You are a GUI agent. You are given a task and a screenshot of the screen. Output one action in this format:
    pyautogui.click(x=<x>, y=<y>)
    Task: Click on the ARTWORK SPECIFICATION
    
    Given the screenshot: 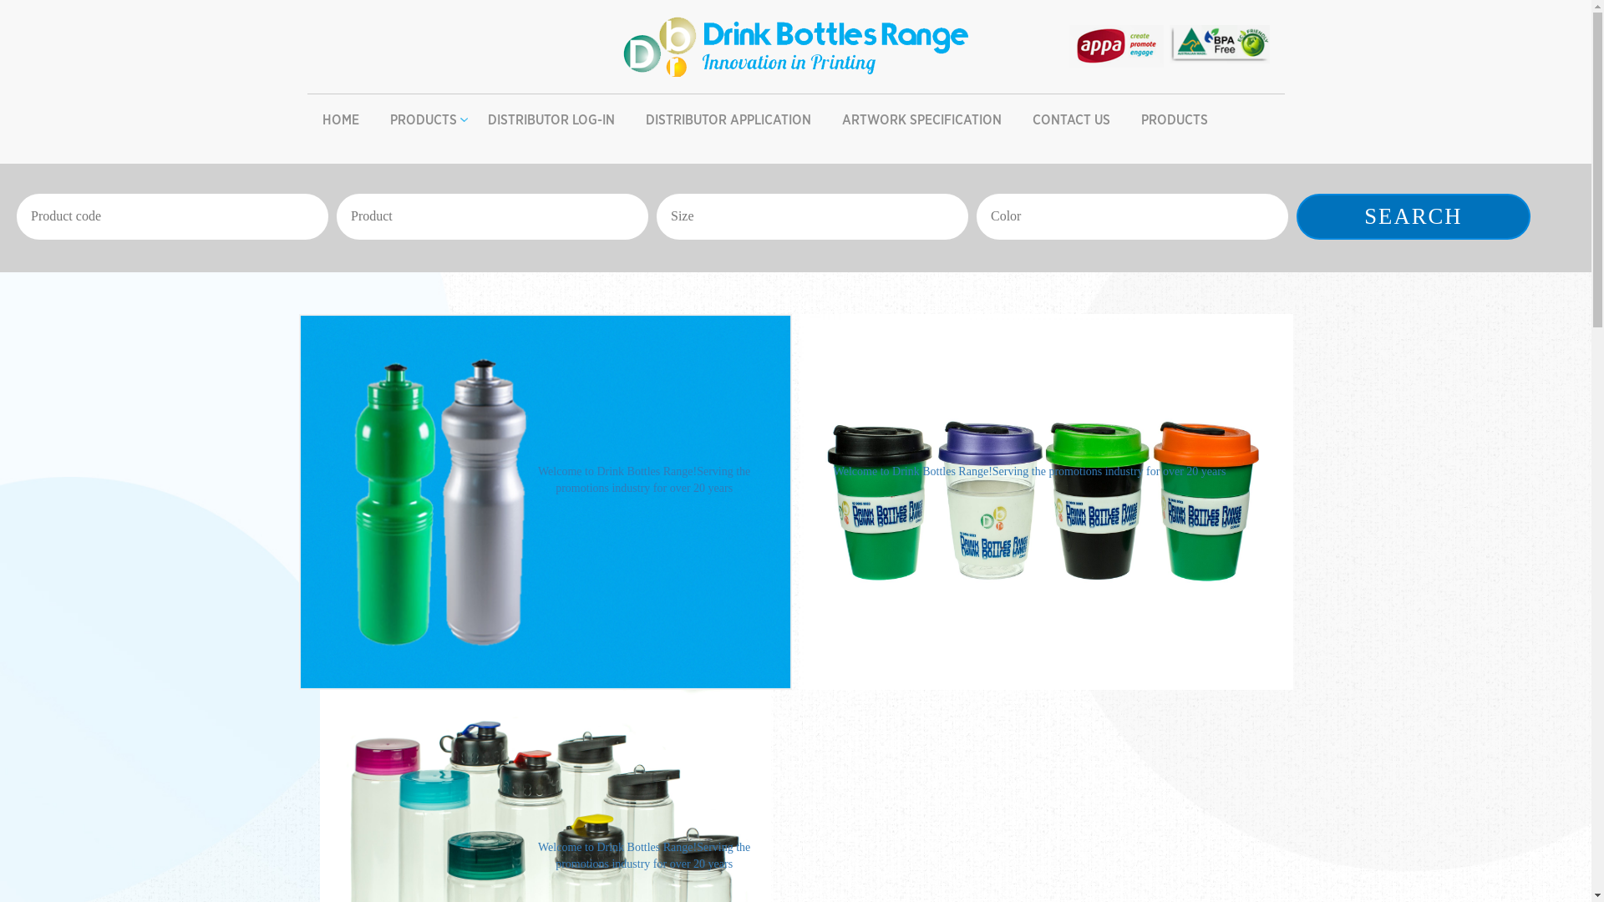 What is the action you would take?
    pyautogui.click(x=922, y=120)
    